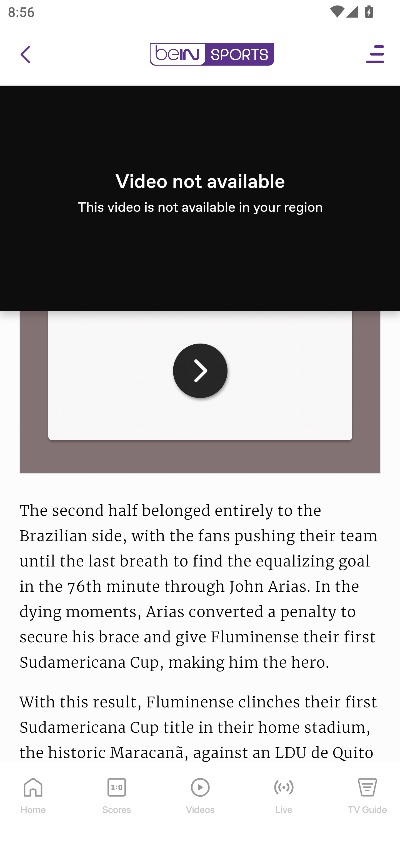  What do you see at coordinates (368, 804) in the screenshot?
I see `TV Guide TV Guide Icon TV Guide` at bounding box center [368, 804].